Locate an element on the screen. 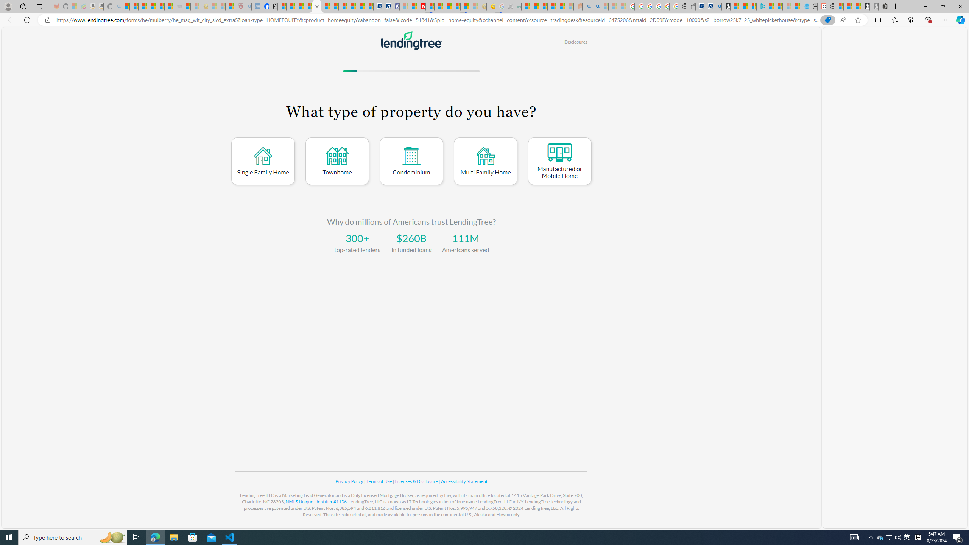 This screenshot has width=969, height=545. Accessibility Statement is located at coordinates (464, 481).